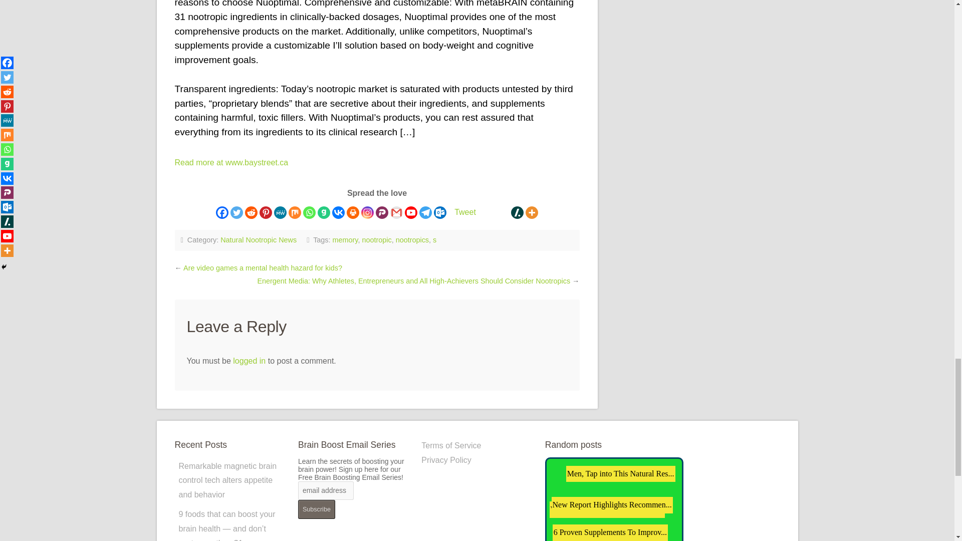  Describe the element at coordinates (426, 212) in the screenshot. I see `Telegram` at that location.